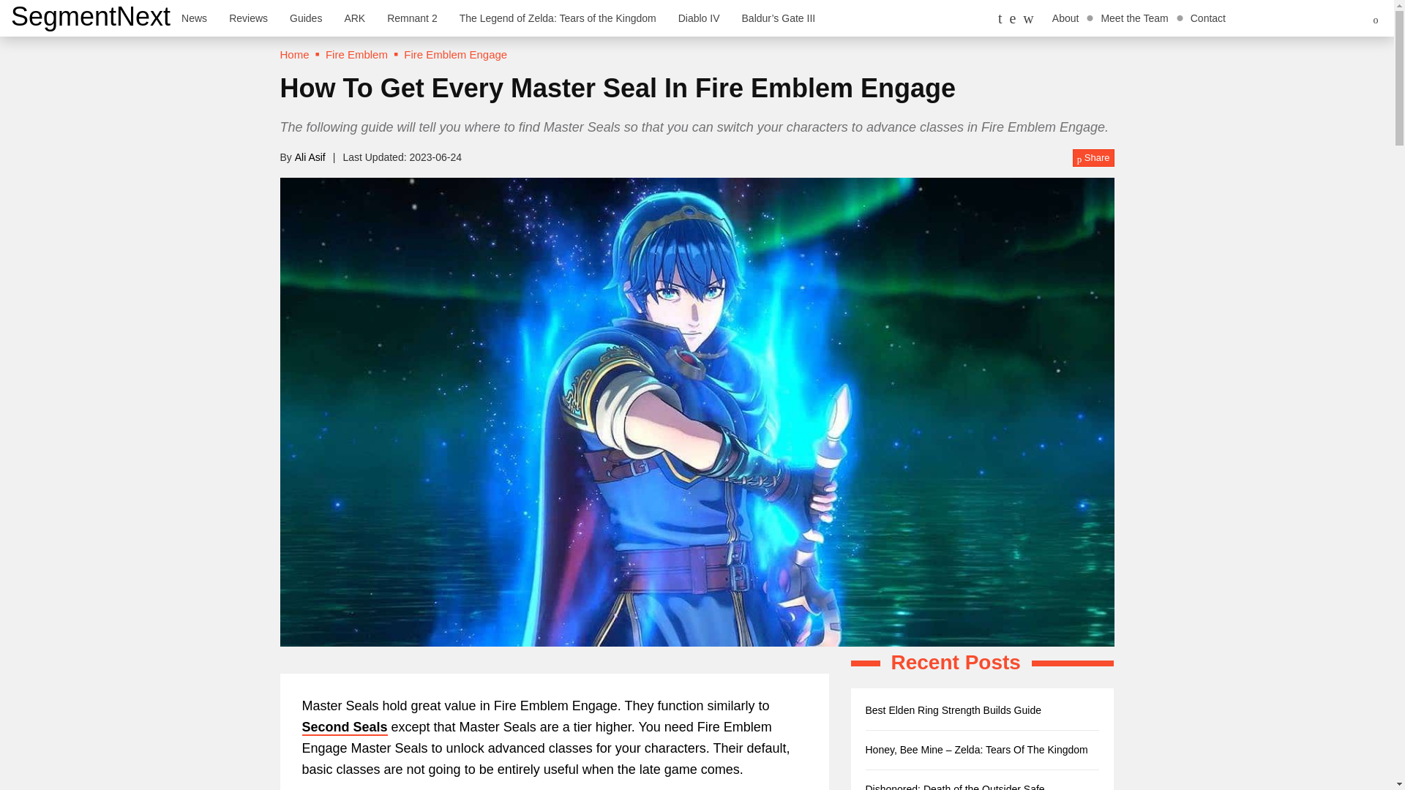  What do you see at coordinates (699, 18) in the screenshot?
I see `Diablo IV` at bounding box center [699, 18].